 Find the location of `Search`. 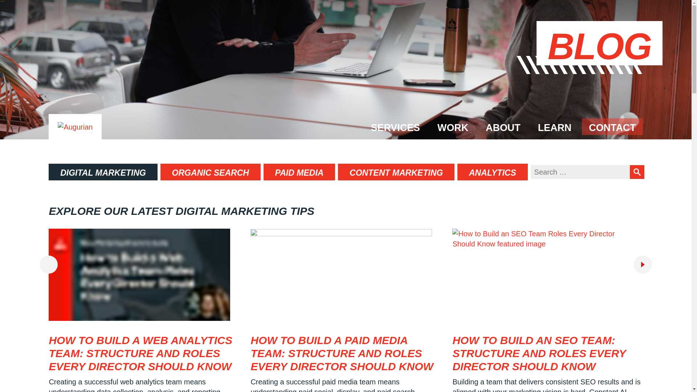

Search is located at coordinates (637, 172).